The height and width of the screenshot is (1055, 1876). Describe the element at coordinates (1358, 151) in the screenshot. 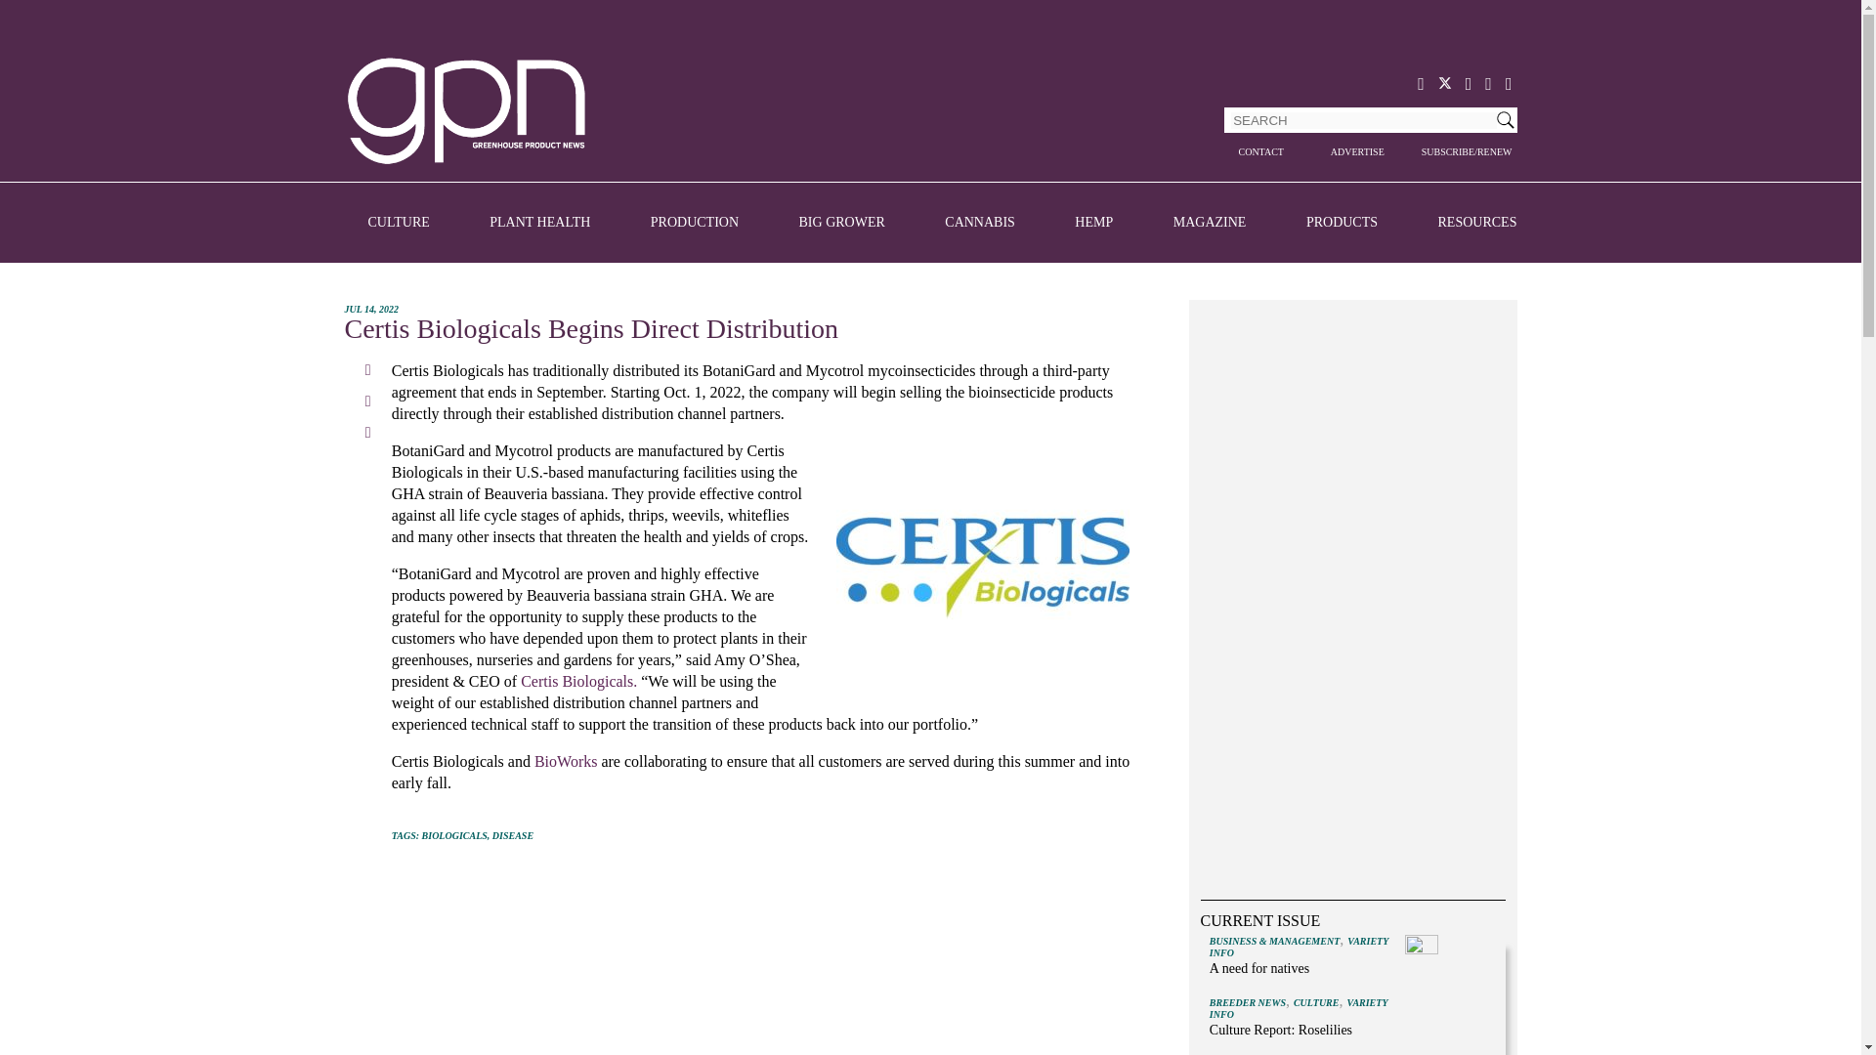

I see `ADVERTISE` at that location.